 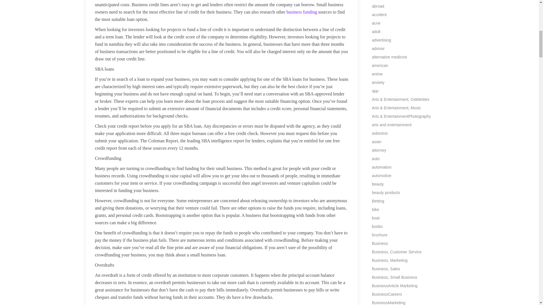 I want to click on accident, so click(x=379, y=15).